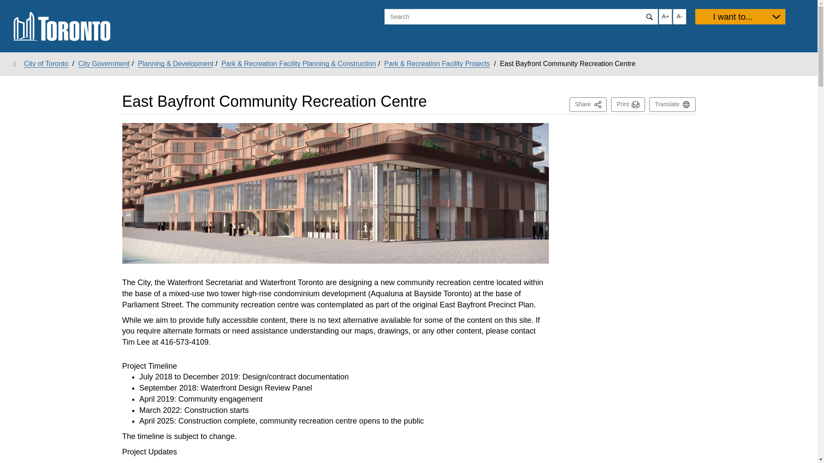 The width and height of the screenshot is (824, 463). What do you see at coordinates (672, 105) in the screenshot?
I see `Print` at bounding box center [672, 105].